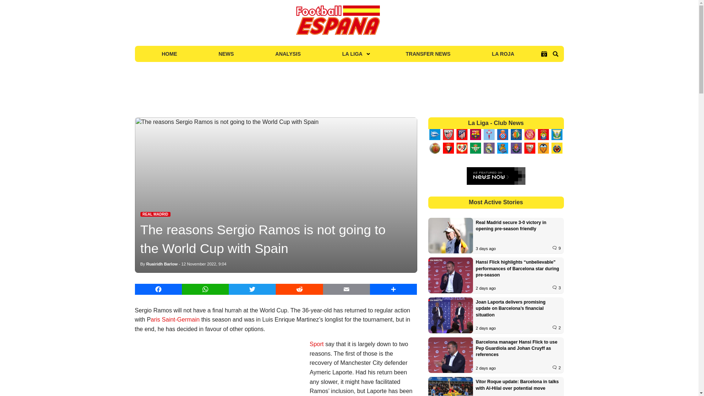 The image size is (704, 396). I want to click on HOME, so click(169, 54).